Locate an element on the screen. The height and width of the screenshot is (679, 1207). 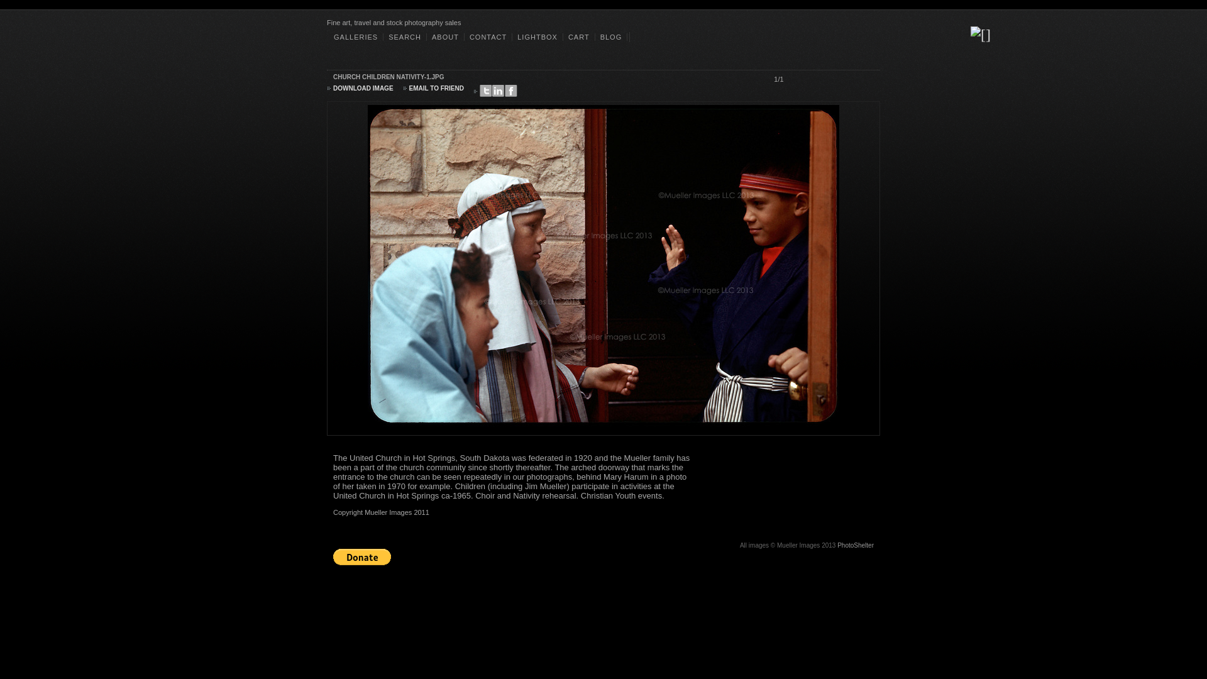
CONTACT is located at coordinates (488, 36).